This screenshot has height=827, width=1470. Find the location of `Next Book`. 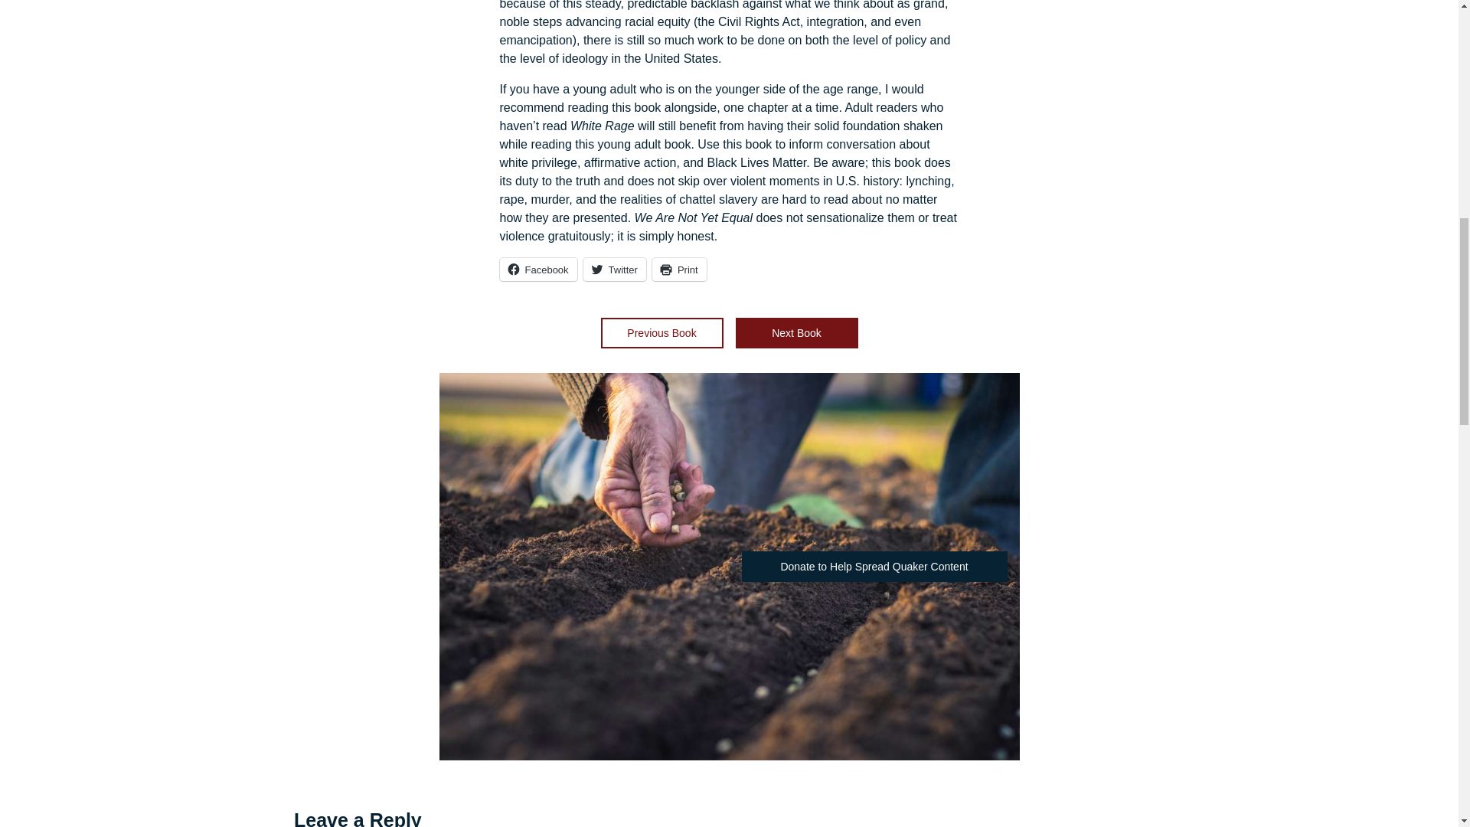

Next Book is located at coordinates (796, 332).